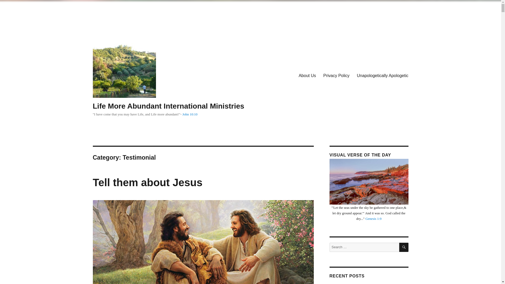  I want to click on Privacy Policy, so click(336, 75).